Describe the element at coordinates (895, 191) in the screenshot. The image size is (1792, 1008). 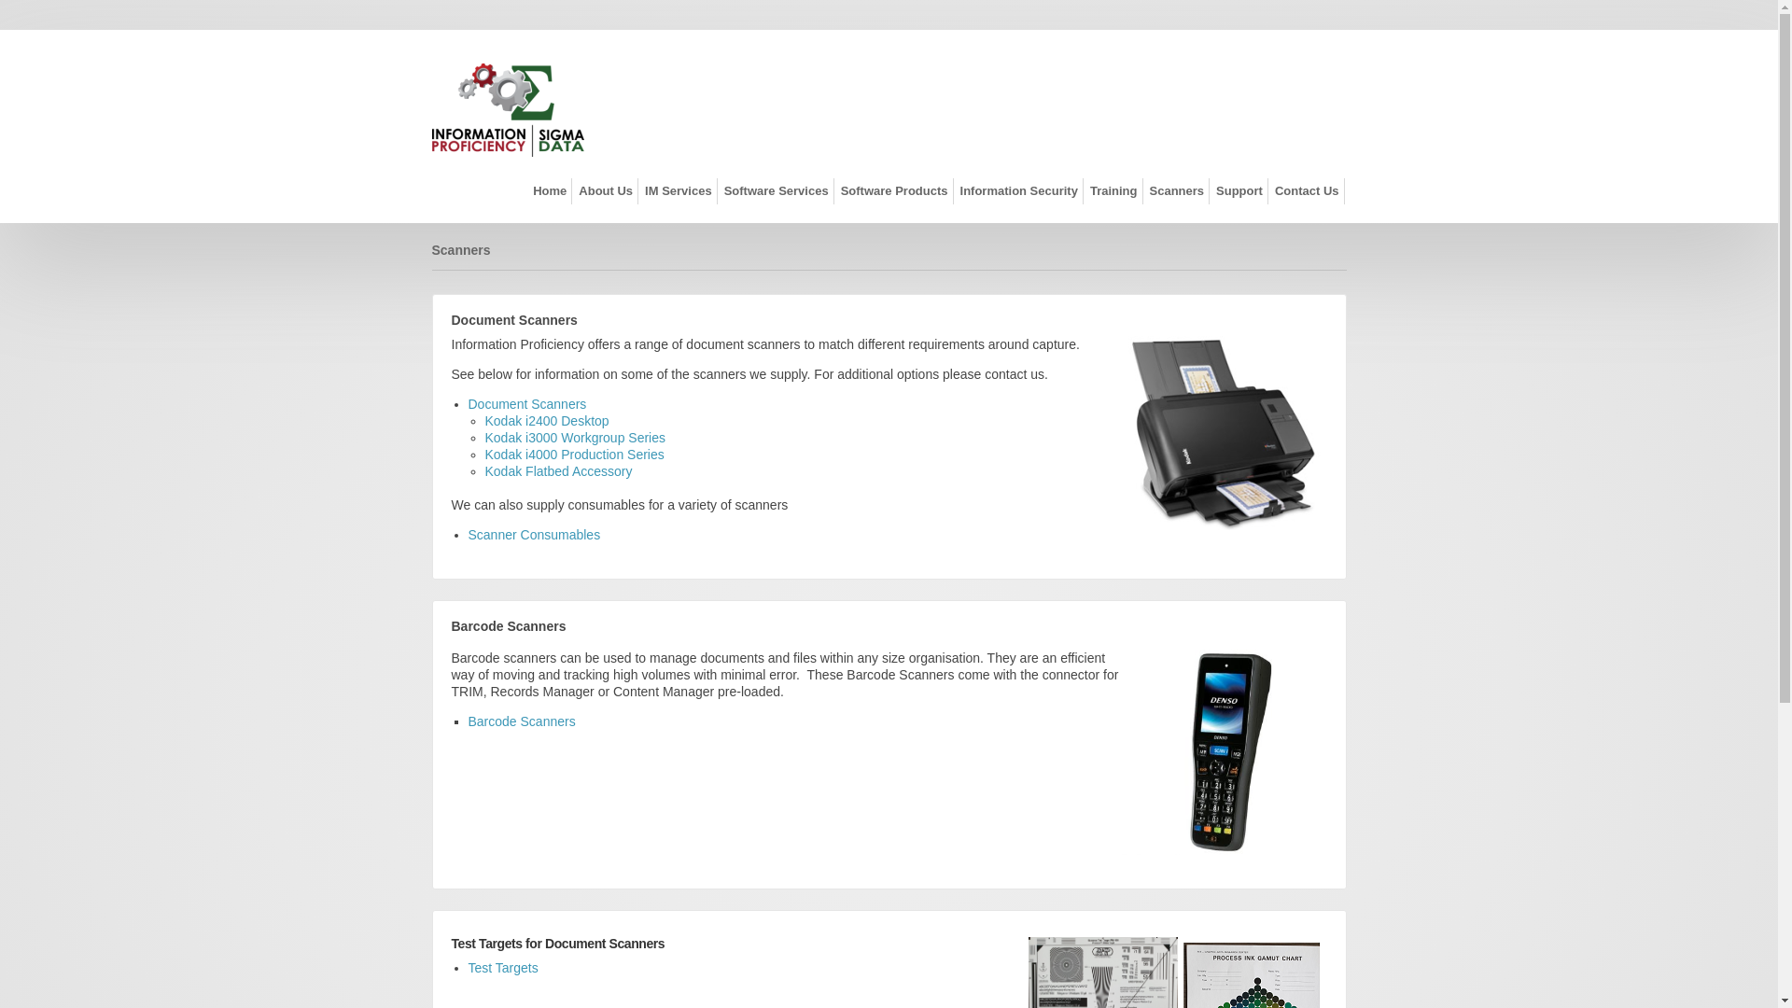
I see `Software Products` at that location.